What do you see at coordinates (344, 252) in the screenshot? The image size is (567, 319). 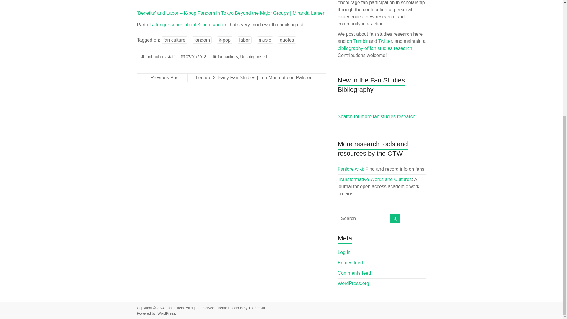 I see `Log in` at bounding box center [344, 252].